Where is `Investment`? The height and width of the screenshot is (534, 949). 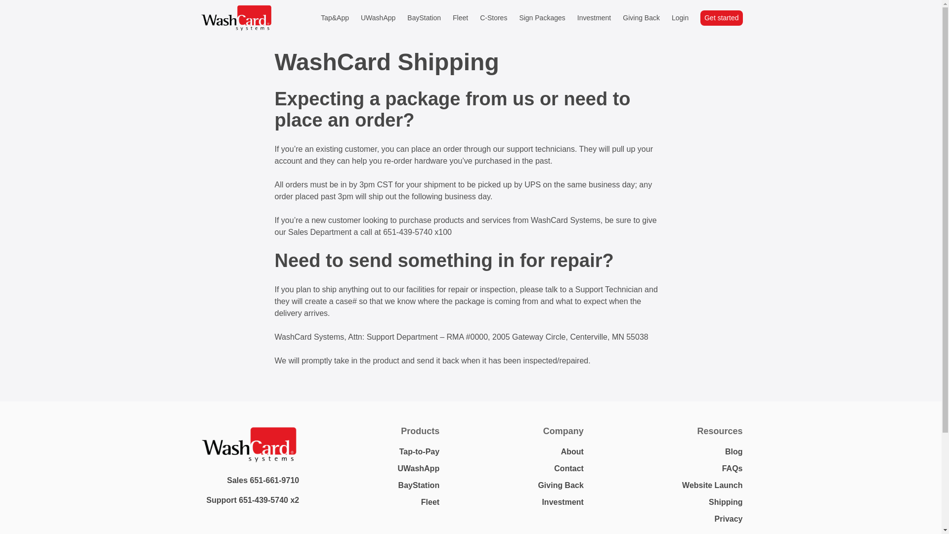
Investment is located at coordinates (562, 501).